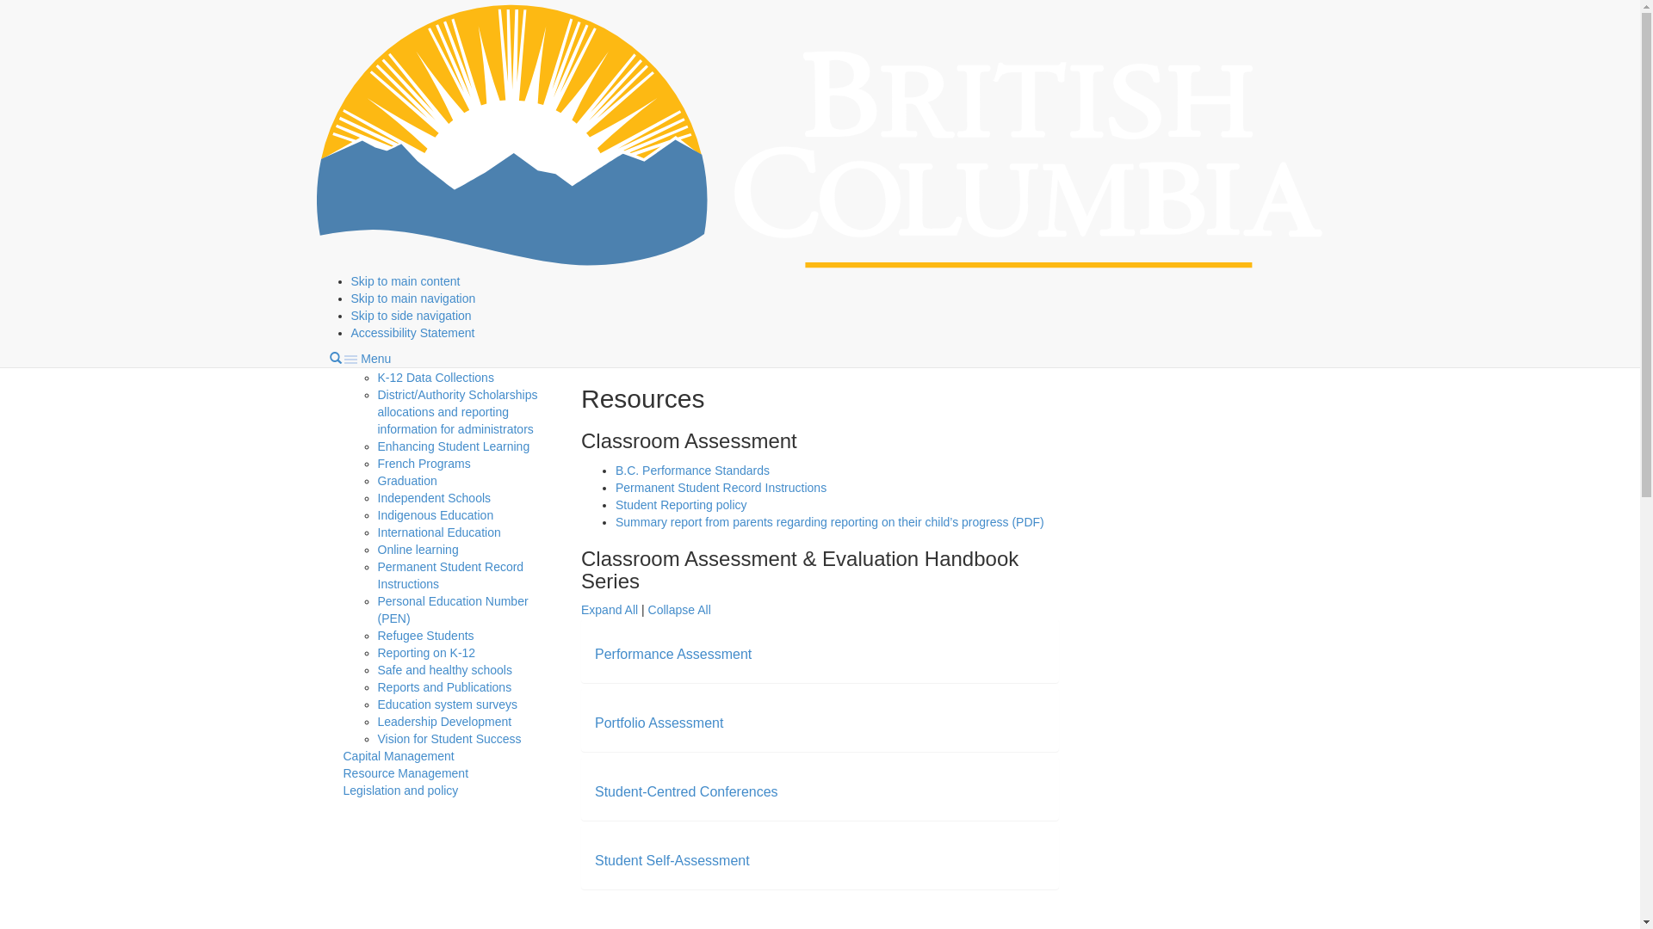 The image size is (1653, 929). What do you see at coordinates (444, 137) in the screenshot?
I see `Adjudication` at bounding box center [444, 137].